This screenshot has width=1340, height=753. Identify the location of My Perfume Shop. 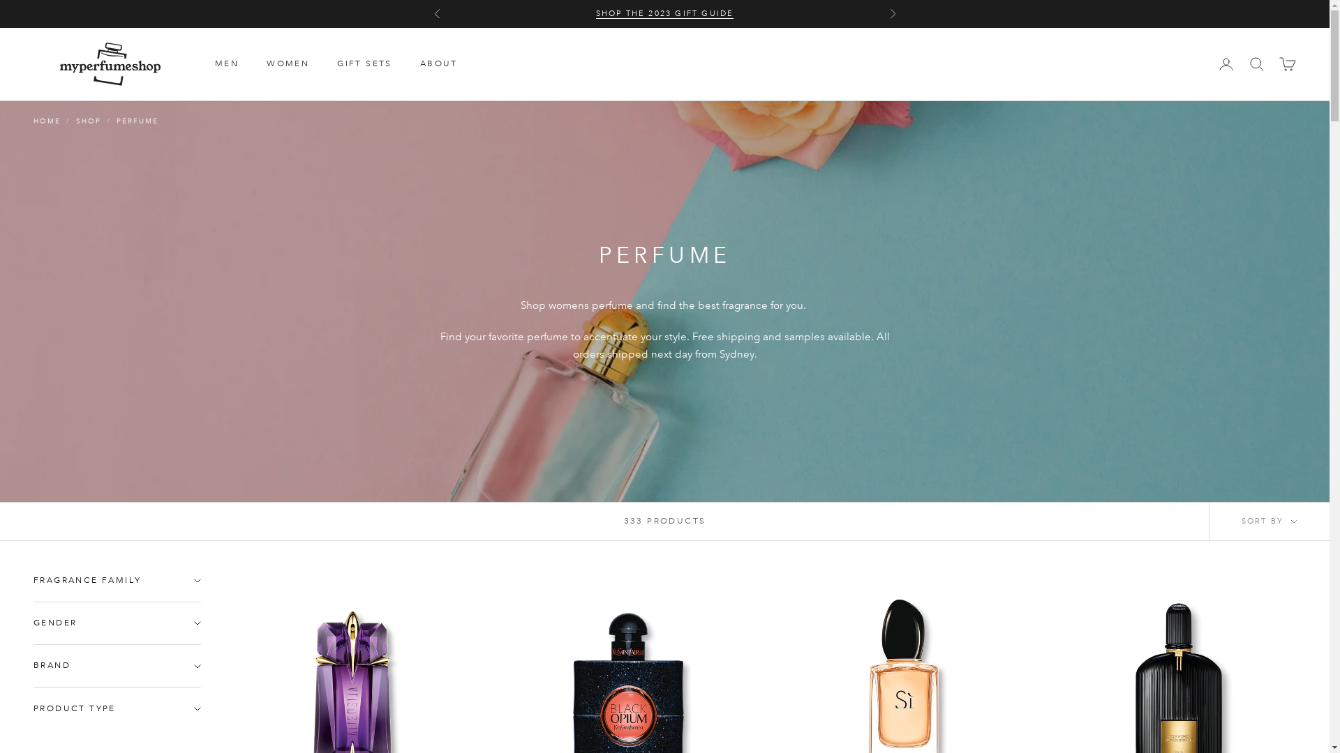
(110, 64).